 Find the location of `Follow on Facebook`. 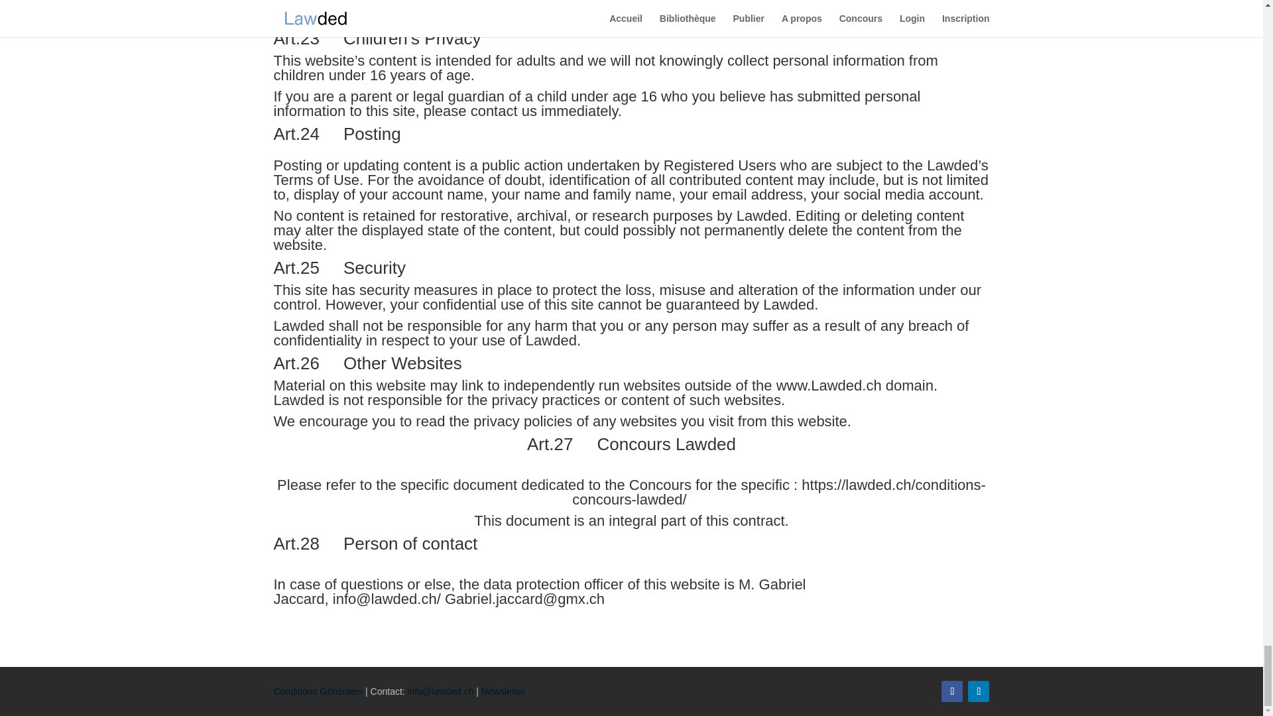

Follow on Facebook is located at coordinates (952, 691).